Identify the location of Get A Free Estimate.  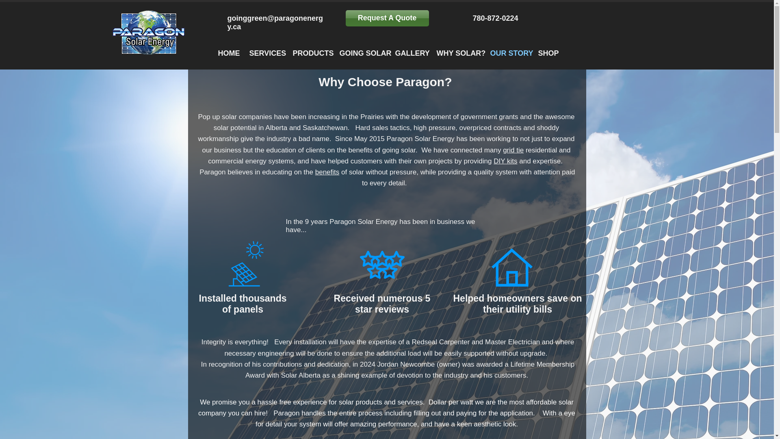
(382, 19).